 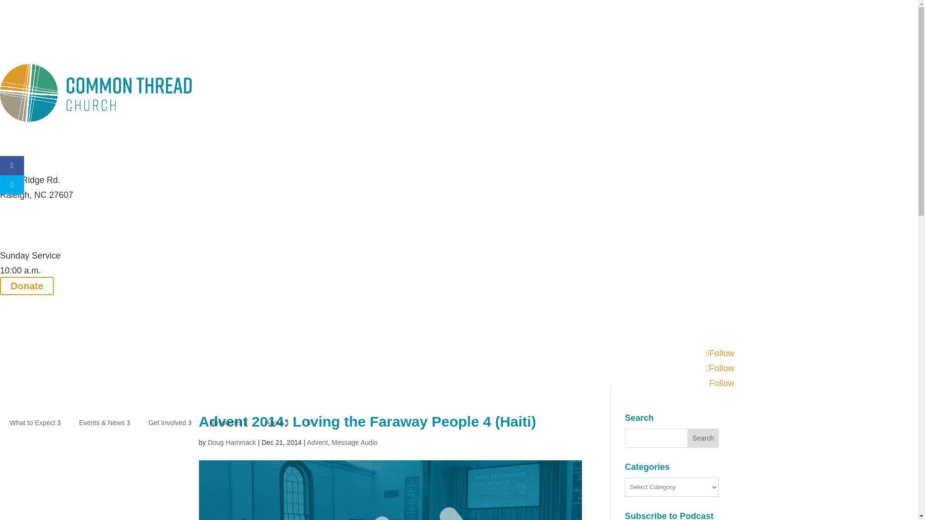 What do you see at coordinates (720, 368) in the screenshot?
I see `Follow on Instagram` at bounding box center [720, 368].